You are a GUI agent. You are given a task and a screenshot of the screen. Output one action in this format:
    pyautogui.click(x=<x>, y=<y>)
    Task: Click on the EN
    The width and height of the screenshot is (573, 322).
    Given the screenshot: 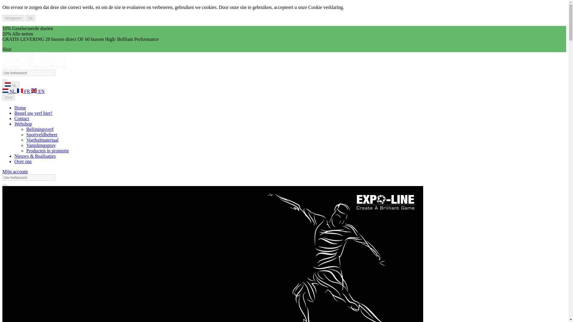 What is the action you would take?
    pyautogui.click(x=38, y=91)
    